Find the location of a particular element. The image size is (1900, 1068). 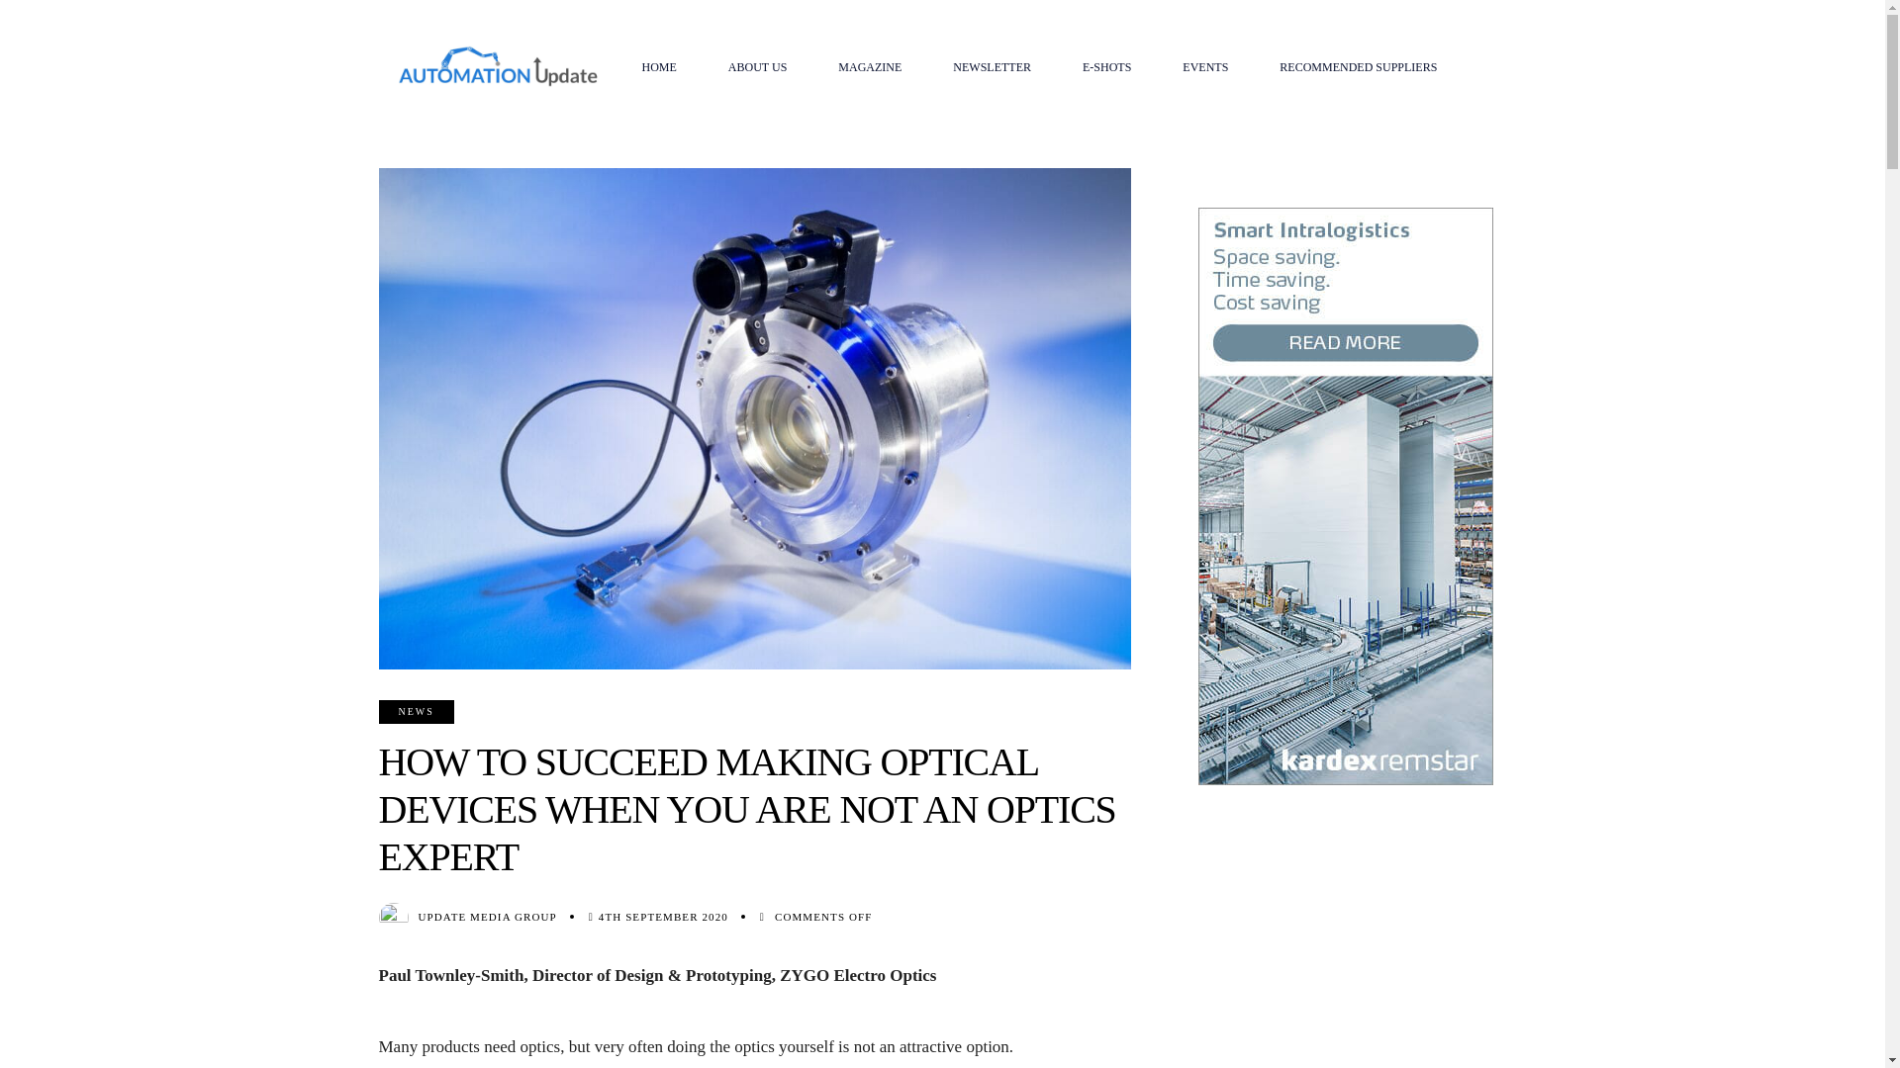

Posts by Update Media Group is located at coordinates (487, 917).